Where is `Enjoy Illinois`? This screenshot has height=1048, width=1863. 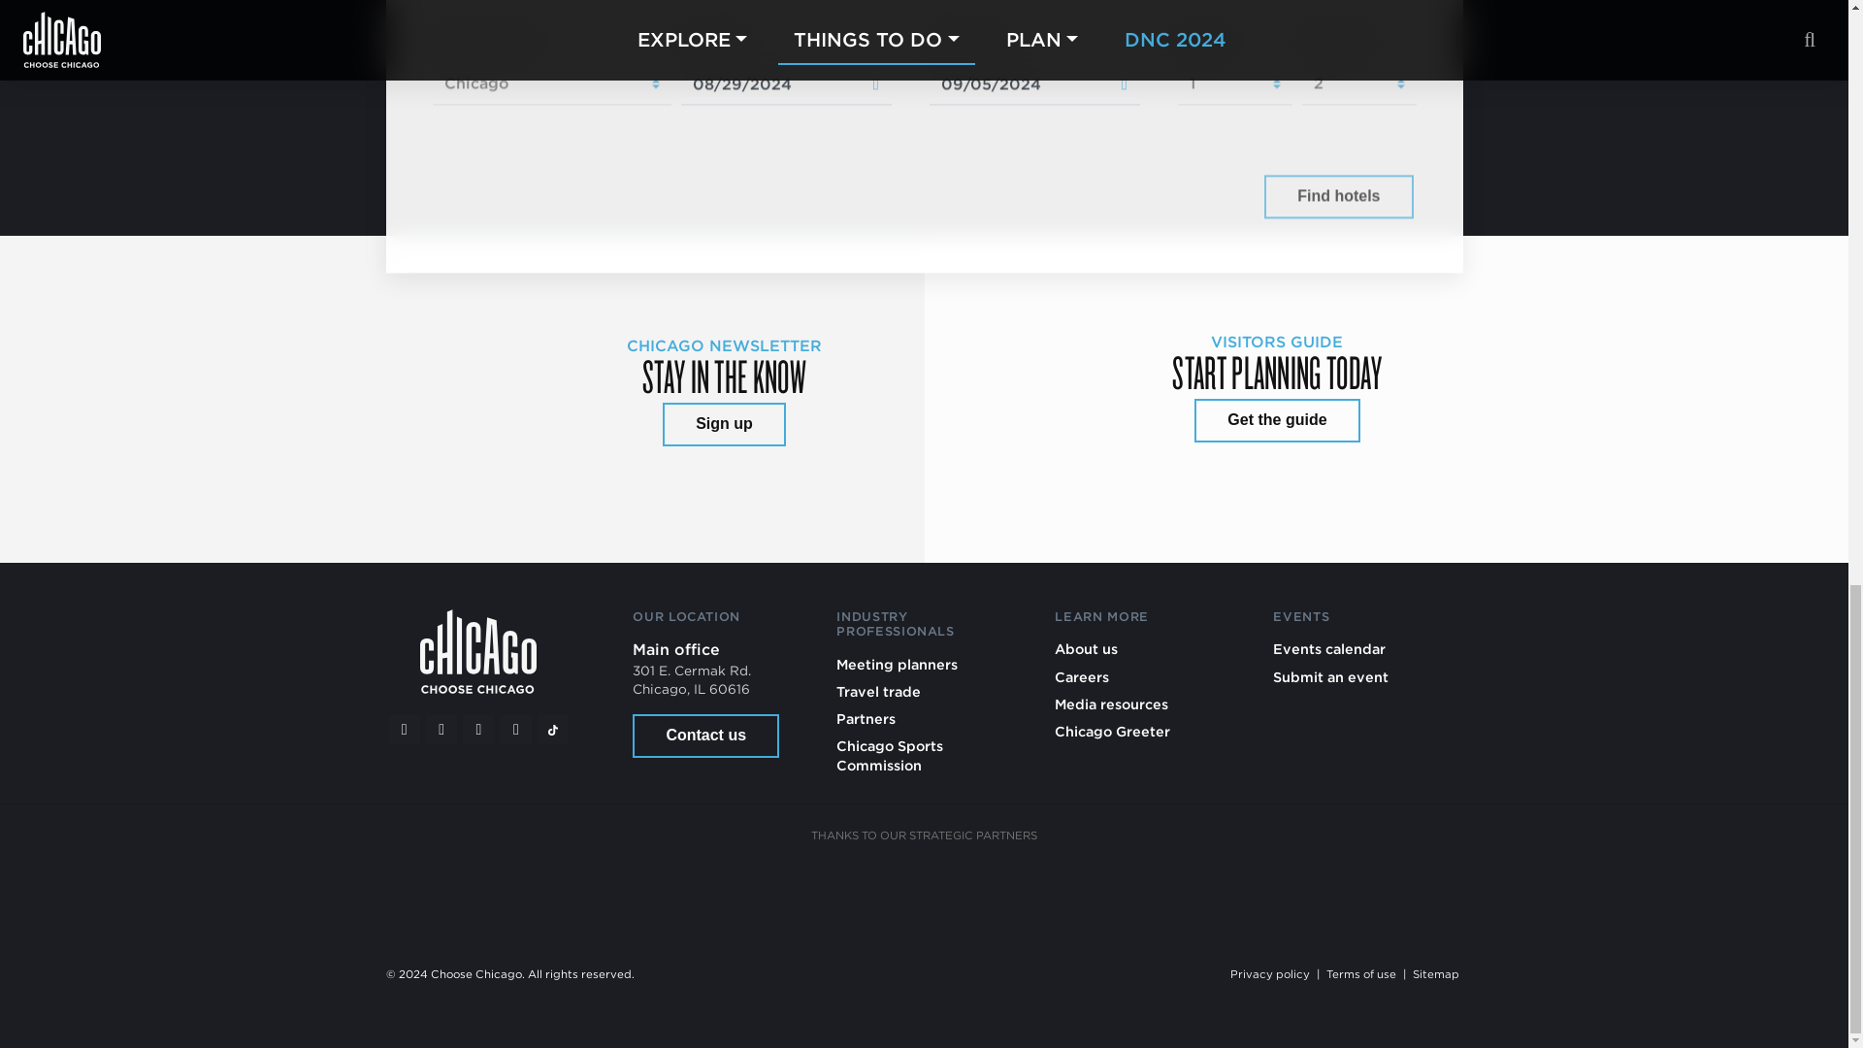 Enjoy Illinois is located at coordinates (997, 891).